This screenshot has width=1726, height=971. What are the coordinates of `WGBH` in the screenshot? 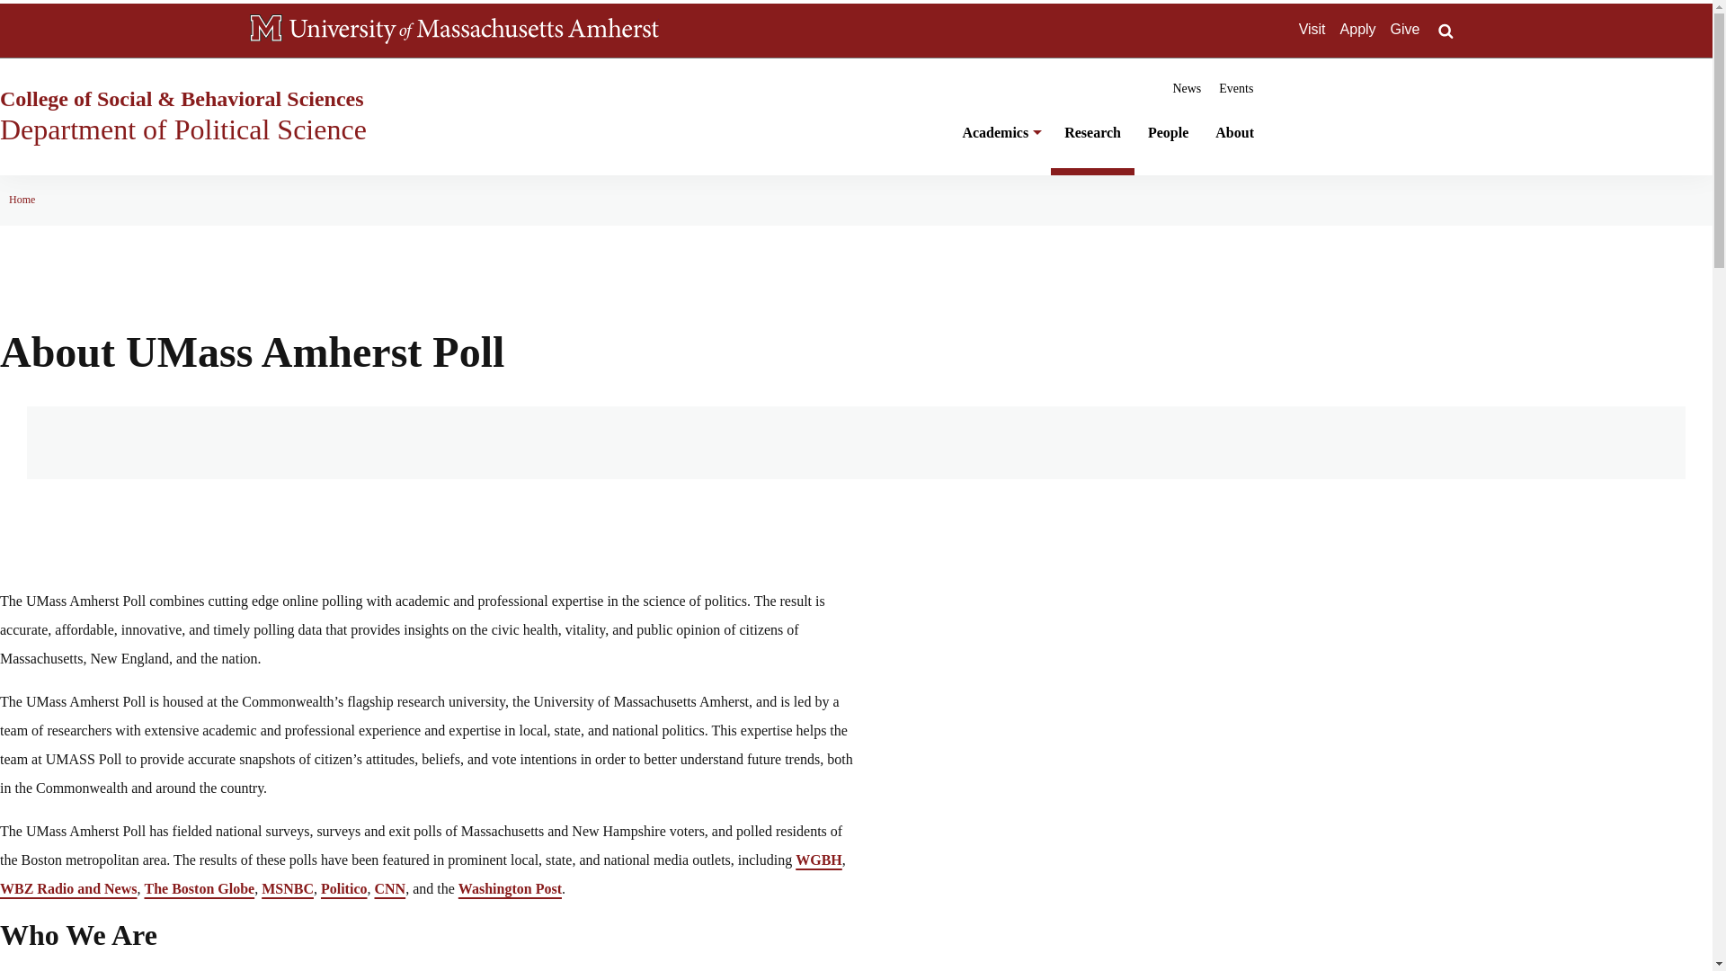 It's located at (818, 860).